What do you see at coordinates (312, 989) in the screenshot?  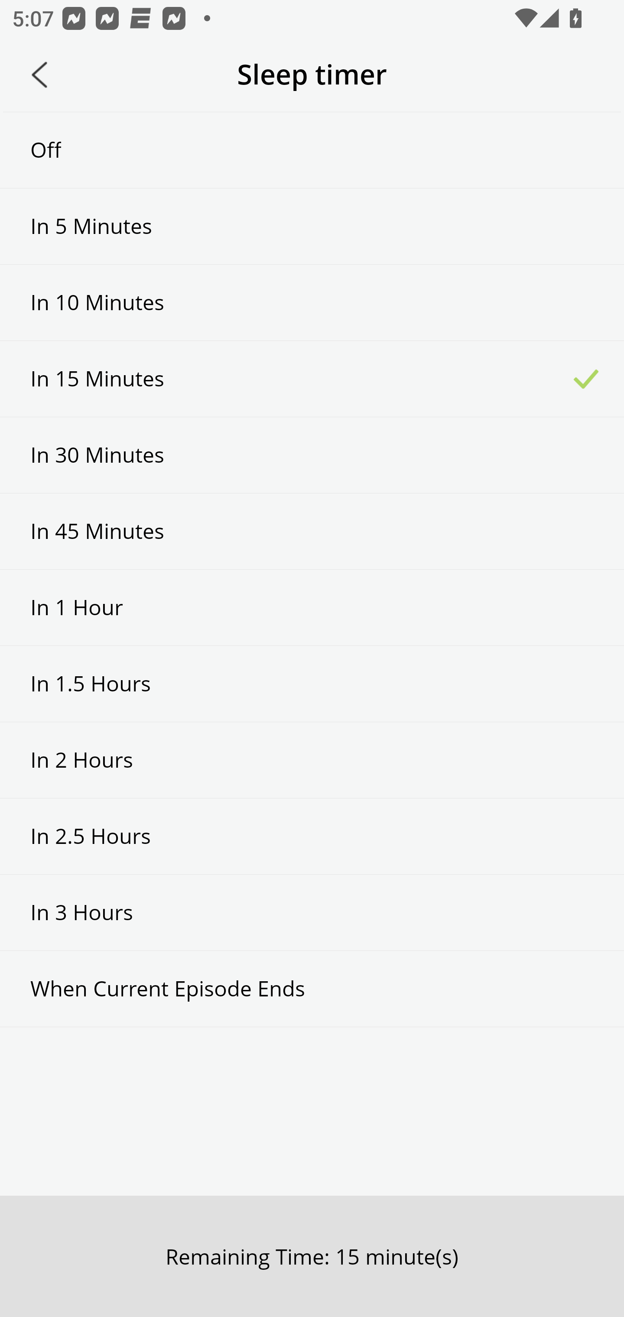 I see `When Current Episode Ends` at bounding box center [312, 989].